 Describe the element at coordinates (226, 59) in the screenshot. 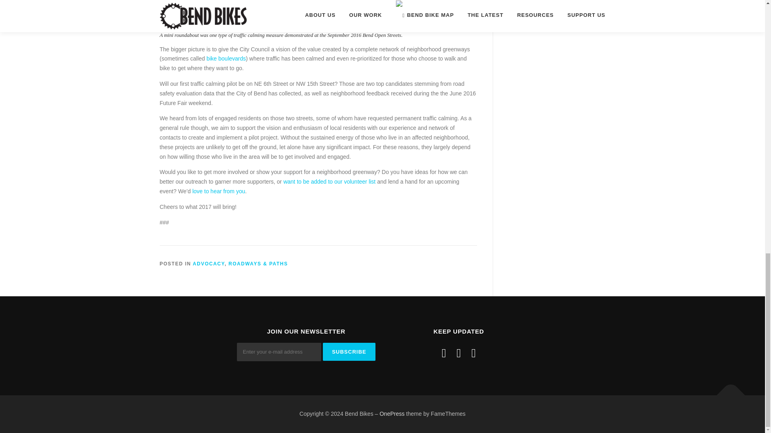

I see `bike boulevards` at that location.